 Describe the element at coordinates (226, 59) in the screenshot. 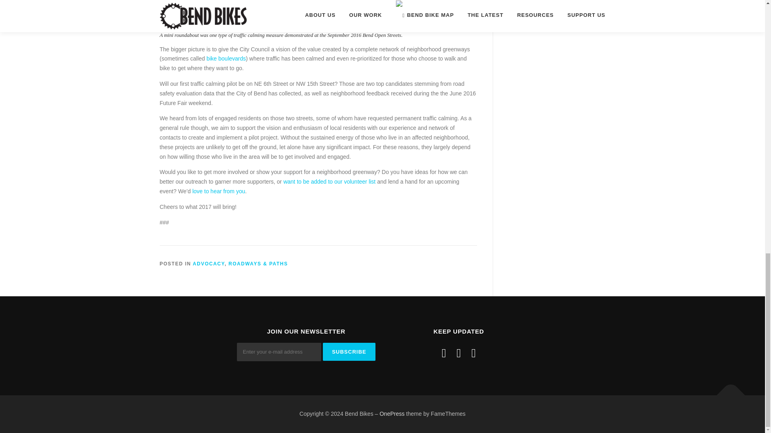

I see `bike boulevards` at that location.